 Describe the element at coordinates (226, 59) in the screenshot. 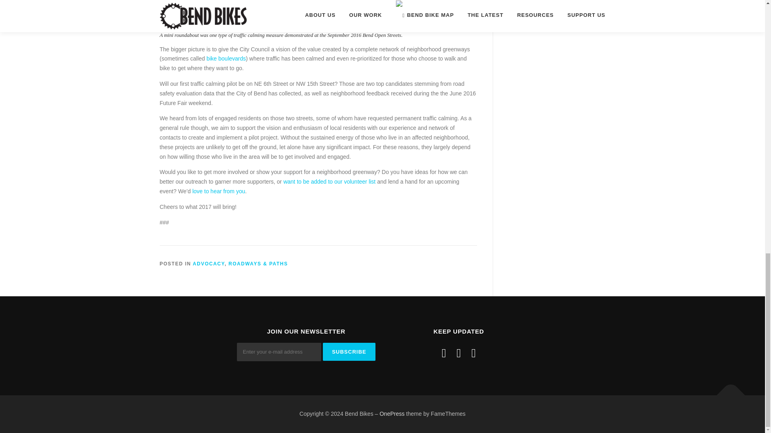

I see `bike boulevards` at that location.